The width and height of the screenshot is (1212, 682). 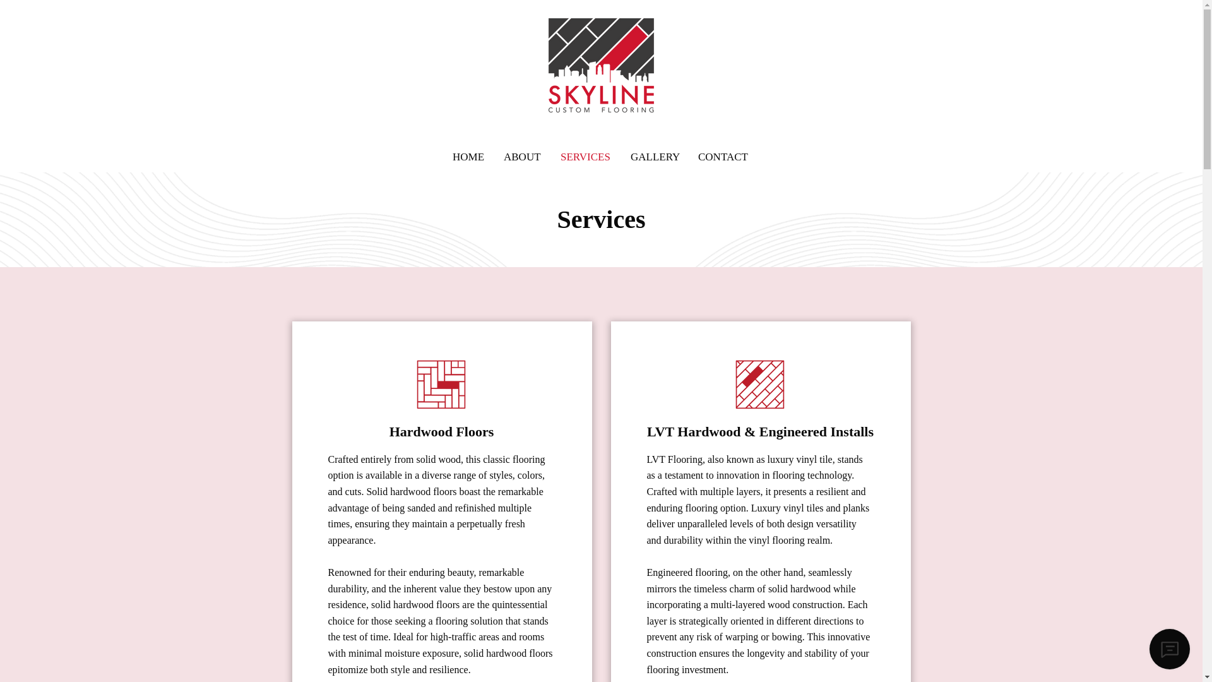 What do you see at coordinates (523, 157) in the screenshot?
I see `ABOUT` at bounding box center [523, 157].